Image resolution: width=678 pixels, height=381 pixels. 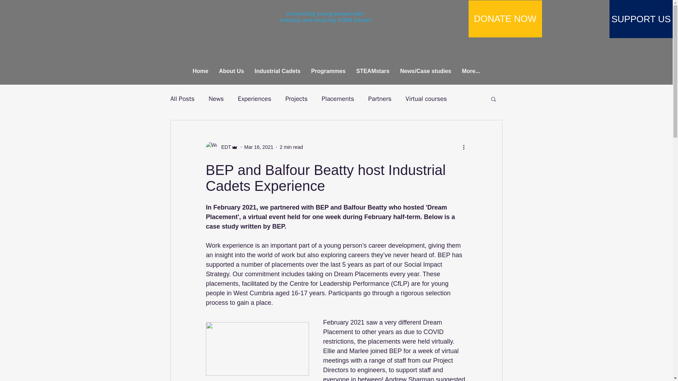 I want to click on 2 min read, so click(x=291, y=147).